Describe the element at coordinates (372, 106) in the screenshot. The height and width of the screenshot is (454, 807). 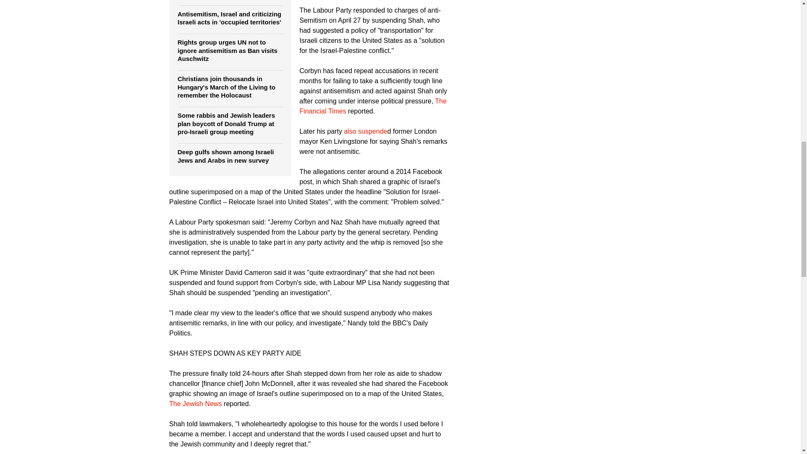
I see `The Financial Times` at that location.